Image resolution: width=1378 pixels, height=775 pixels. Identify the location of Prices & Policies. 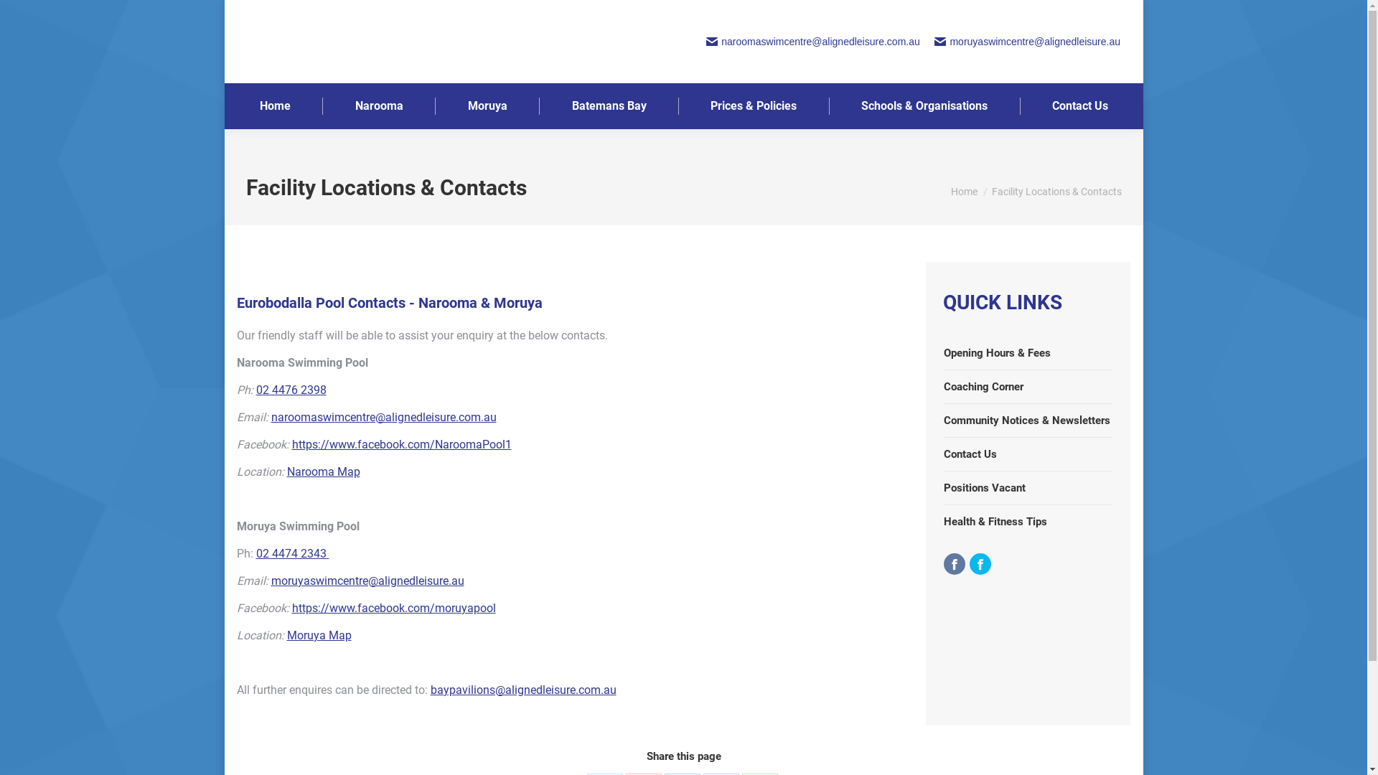
(754, 106).